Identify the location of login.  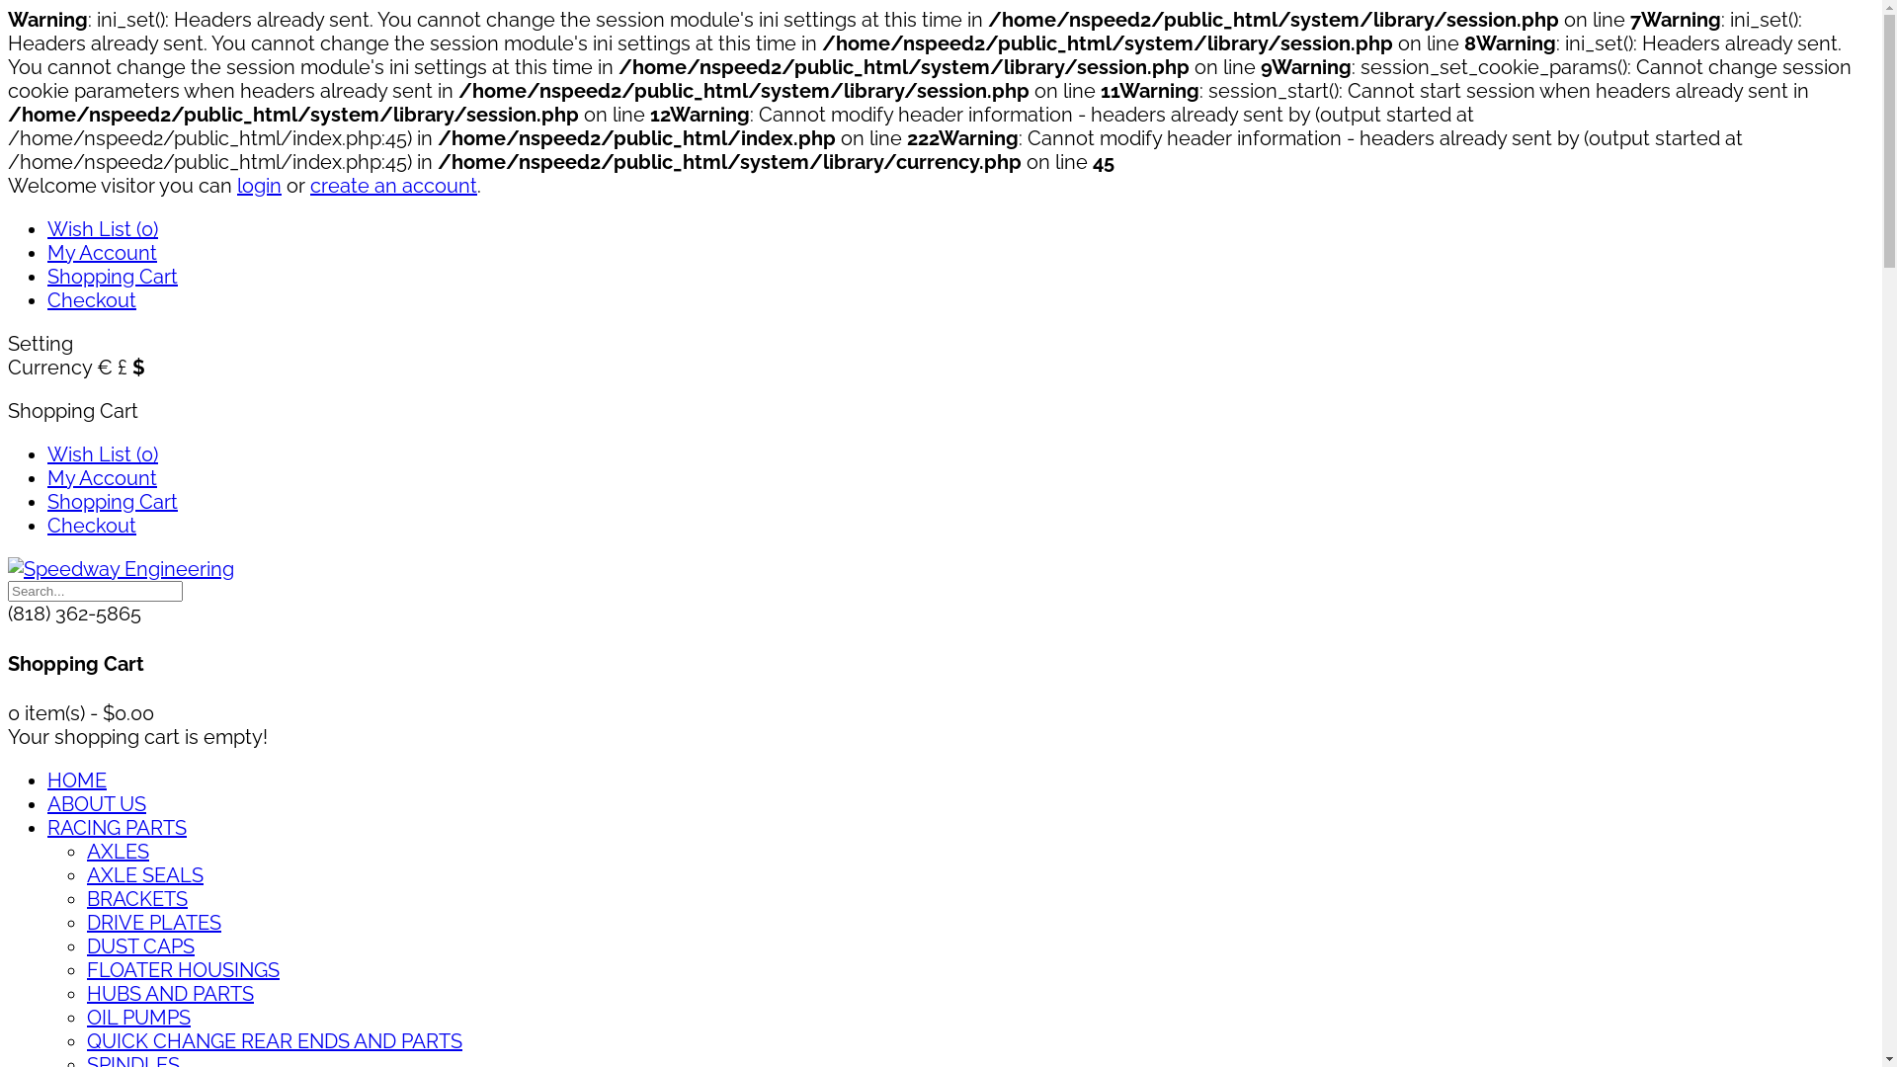
(259, 186).